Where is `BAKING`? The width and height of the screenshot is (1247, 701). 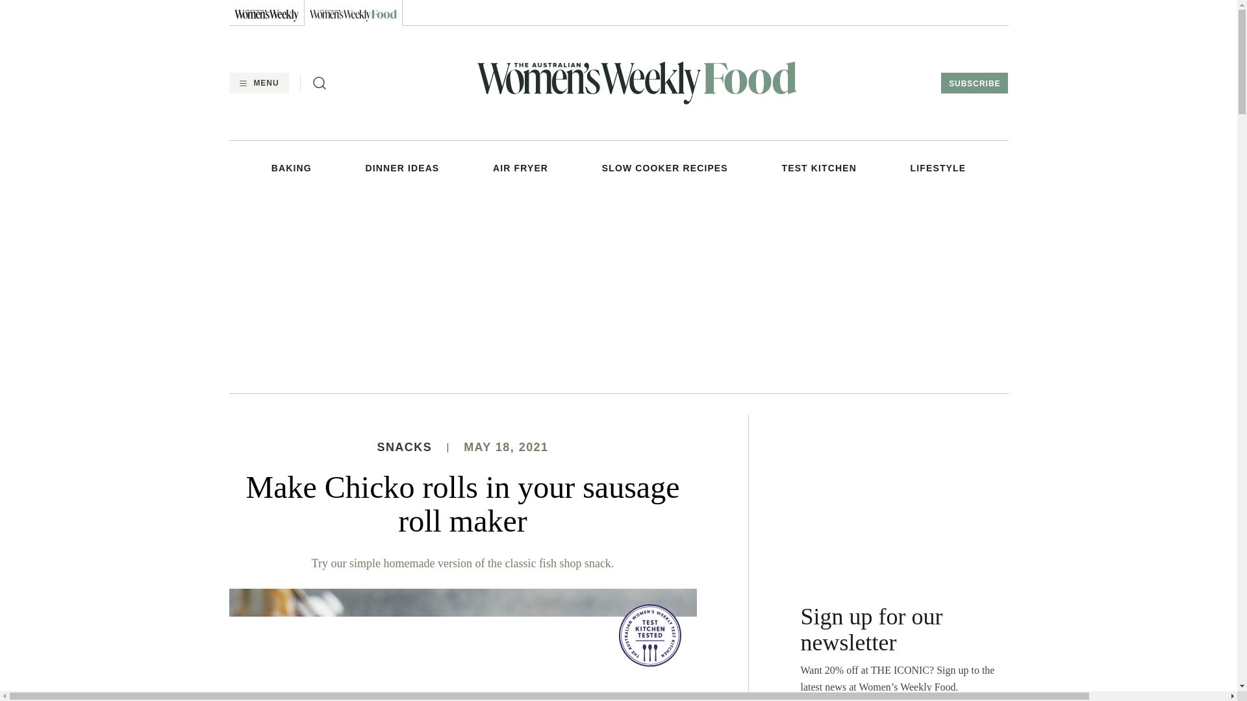
BAKING is located at coordinates (292, 167).